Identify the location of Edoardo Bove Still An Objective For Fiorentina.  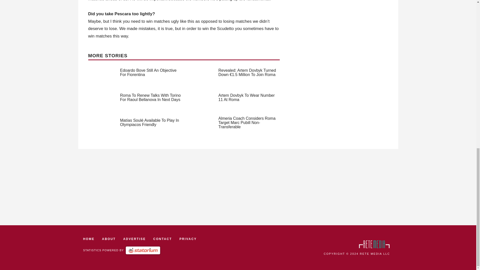
(148, 72).